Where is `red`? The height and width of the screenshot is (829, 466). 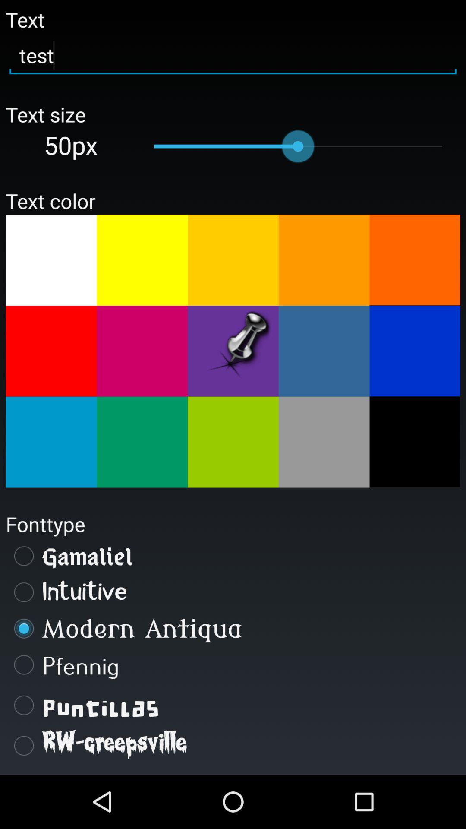
red is located at coordinates (51, 351).